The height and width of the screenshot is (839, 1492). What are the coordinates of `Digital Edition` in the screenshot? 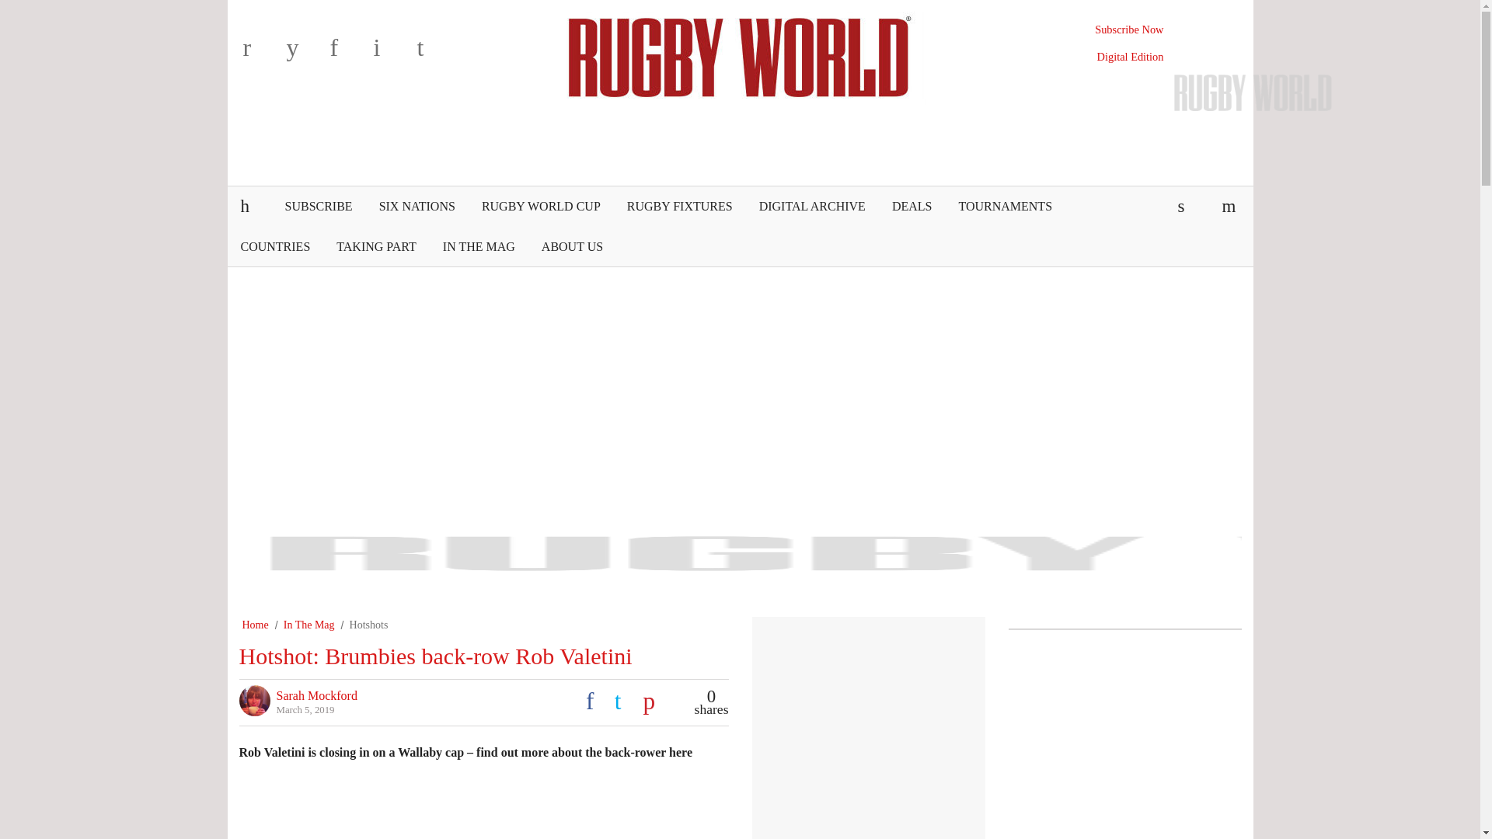 It's located at (1130, 56).